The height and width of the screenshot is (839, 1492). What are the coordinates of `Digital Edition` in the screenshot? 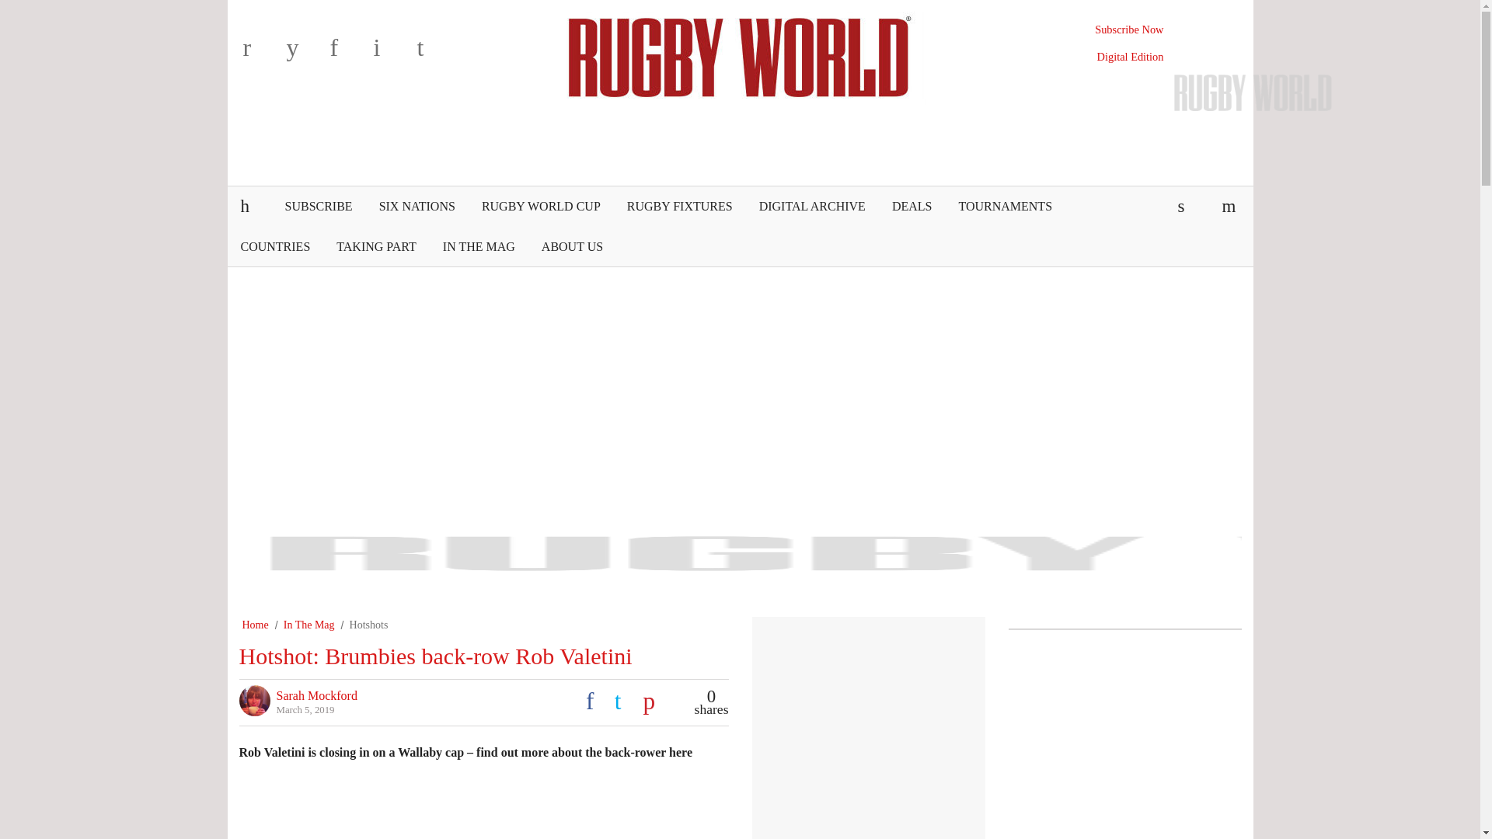 It's located at (1130, 56).